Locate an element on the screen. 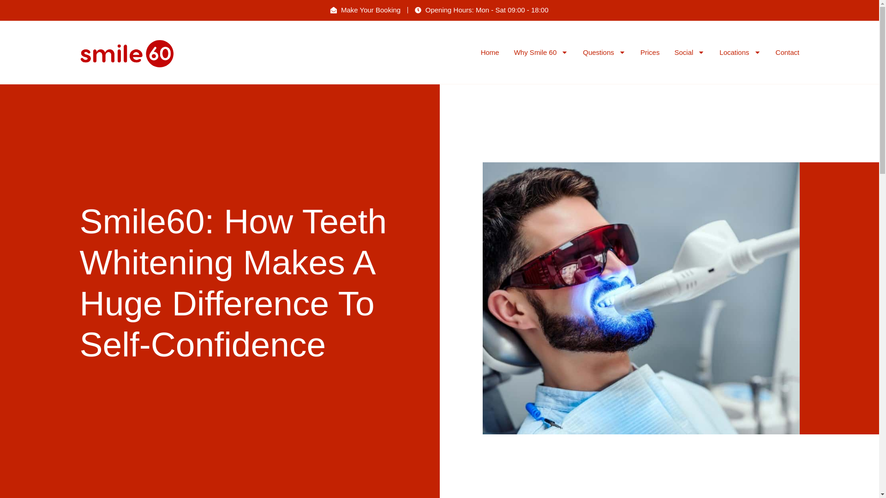  Make Your Booking is located at coordinates (365, 10).